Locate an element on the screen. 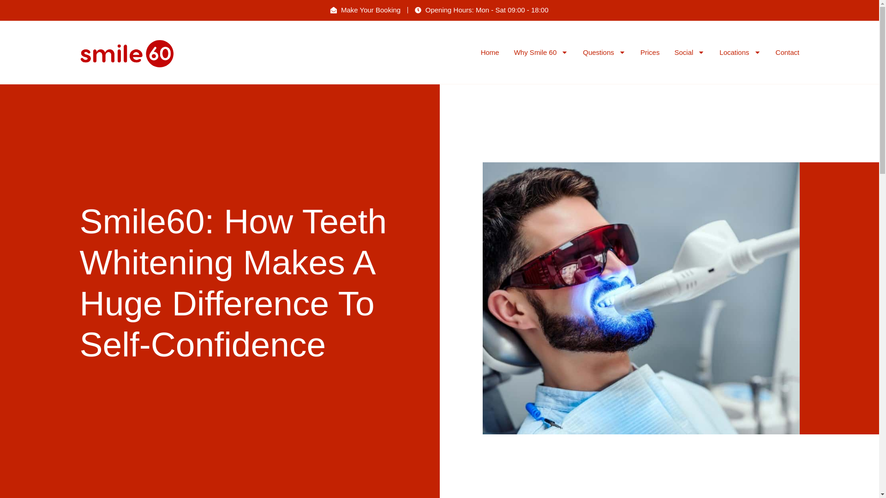  Make Your Booking is located at coordinates (365, 10).